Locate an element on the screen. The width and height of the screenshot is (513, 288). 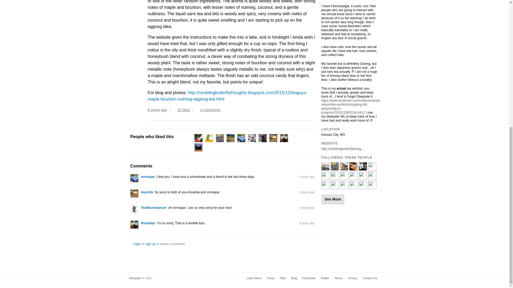
View Kittenna's Tealog is located at coordinates (230, 138).